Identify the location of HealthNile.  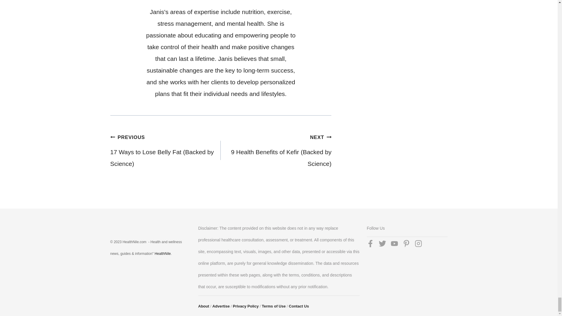
(163, 253).